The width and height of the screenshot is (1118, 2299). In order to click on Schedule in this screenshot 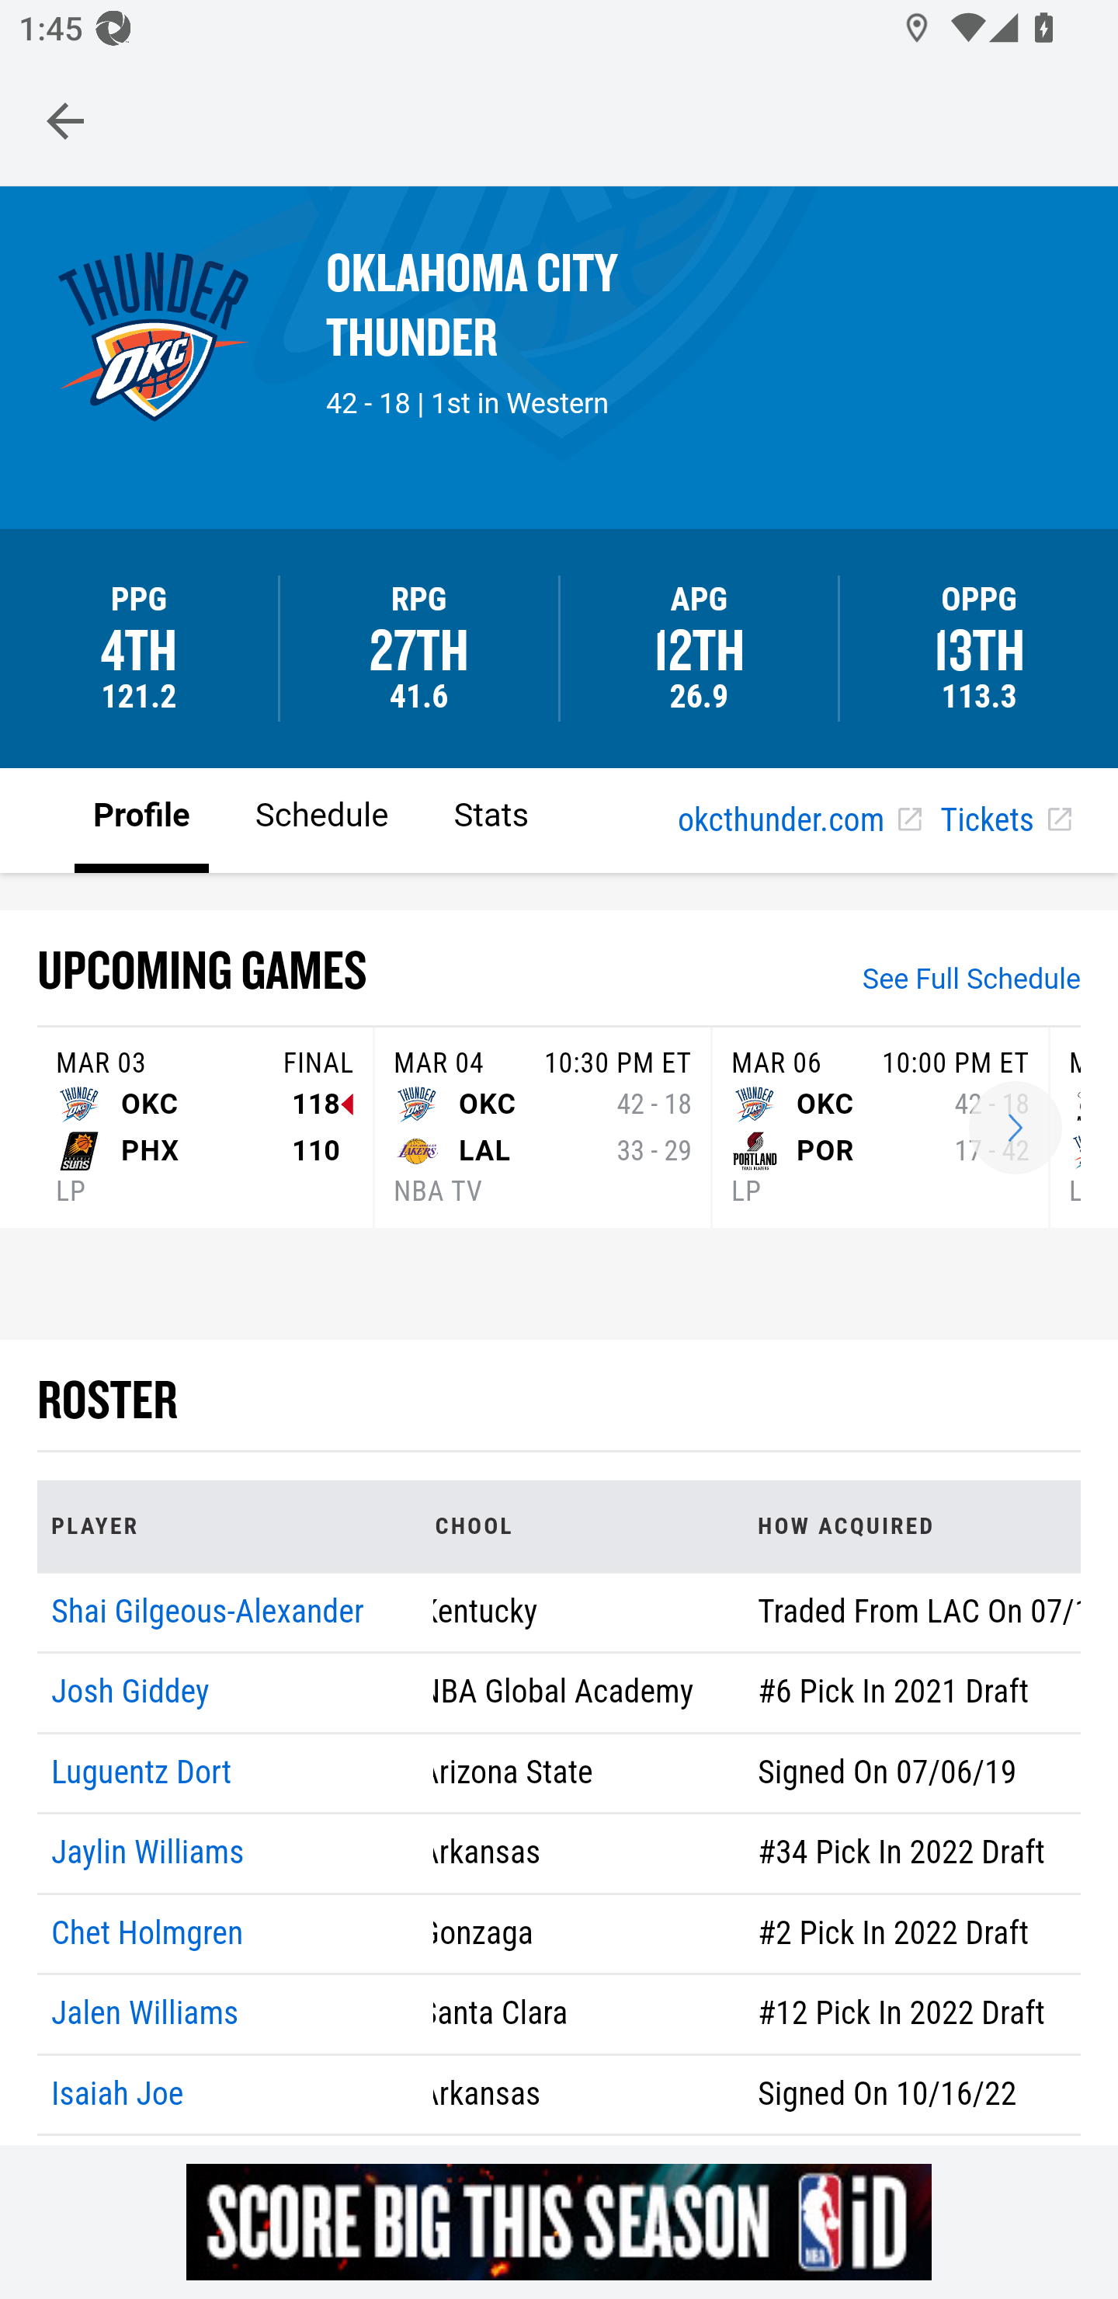, I will do `click(321, 819)`.